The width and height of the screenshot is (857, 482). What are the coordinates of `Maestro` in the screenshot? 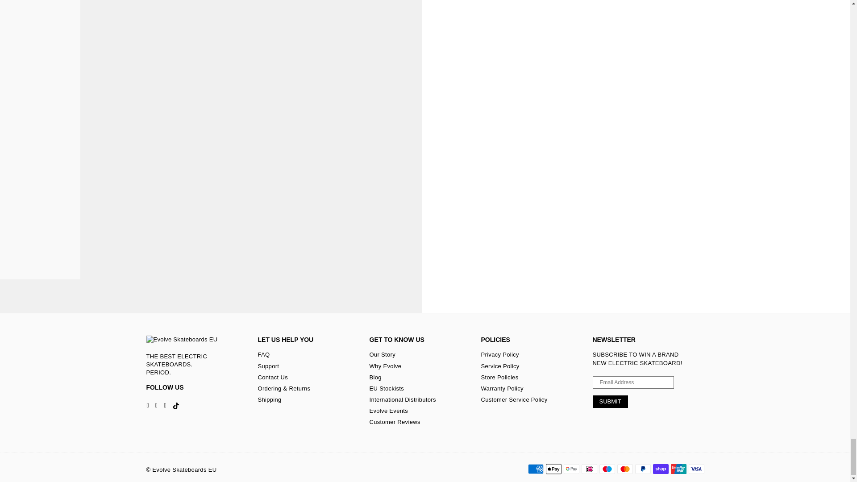 It's located at (607, 469).